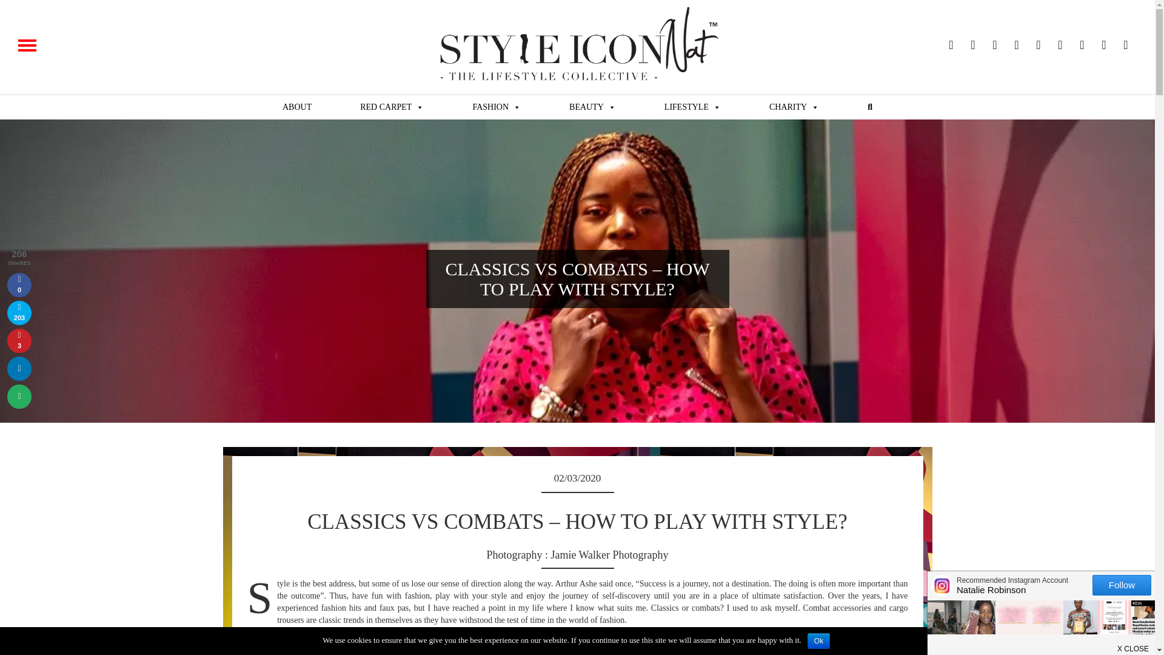  What do you see at coordinates (297, 107) in the screenshot?
I see `ABOUT` at bounding box center [297, 107].